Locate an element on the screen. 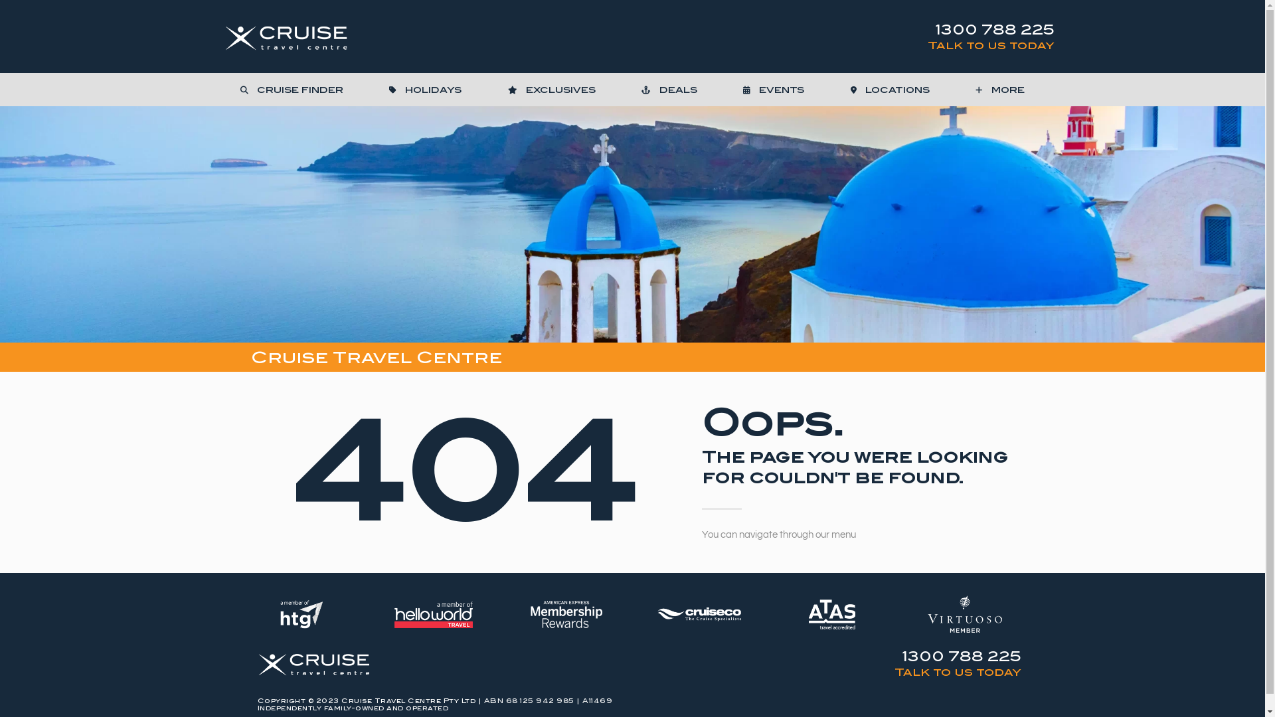  1300 788 225 is located at coordinates (962, 656).